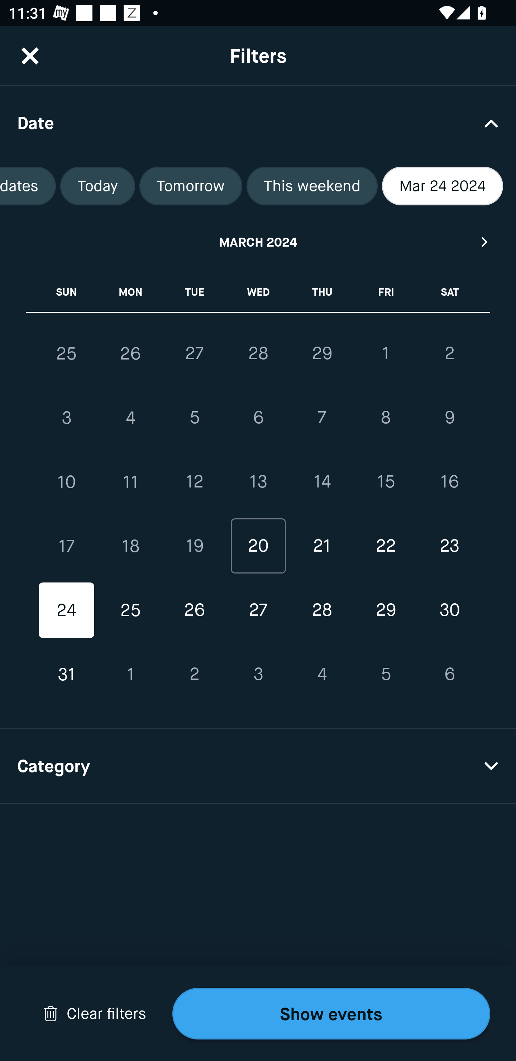 This screenshot has width=516, height=1061. What do you see at coordinates (386, 418) in the screenshot?
I see `8` at bounding box center [386, 418].